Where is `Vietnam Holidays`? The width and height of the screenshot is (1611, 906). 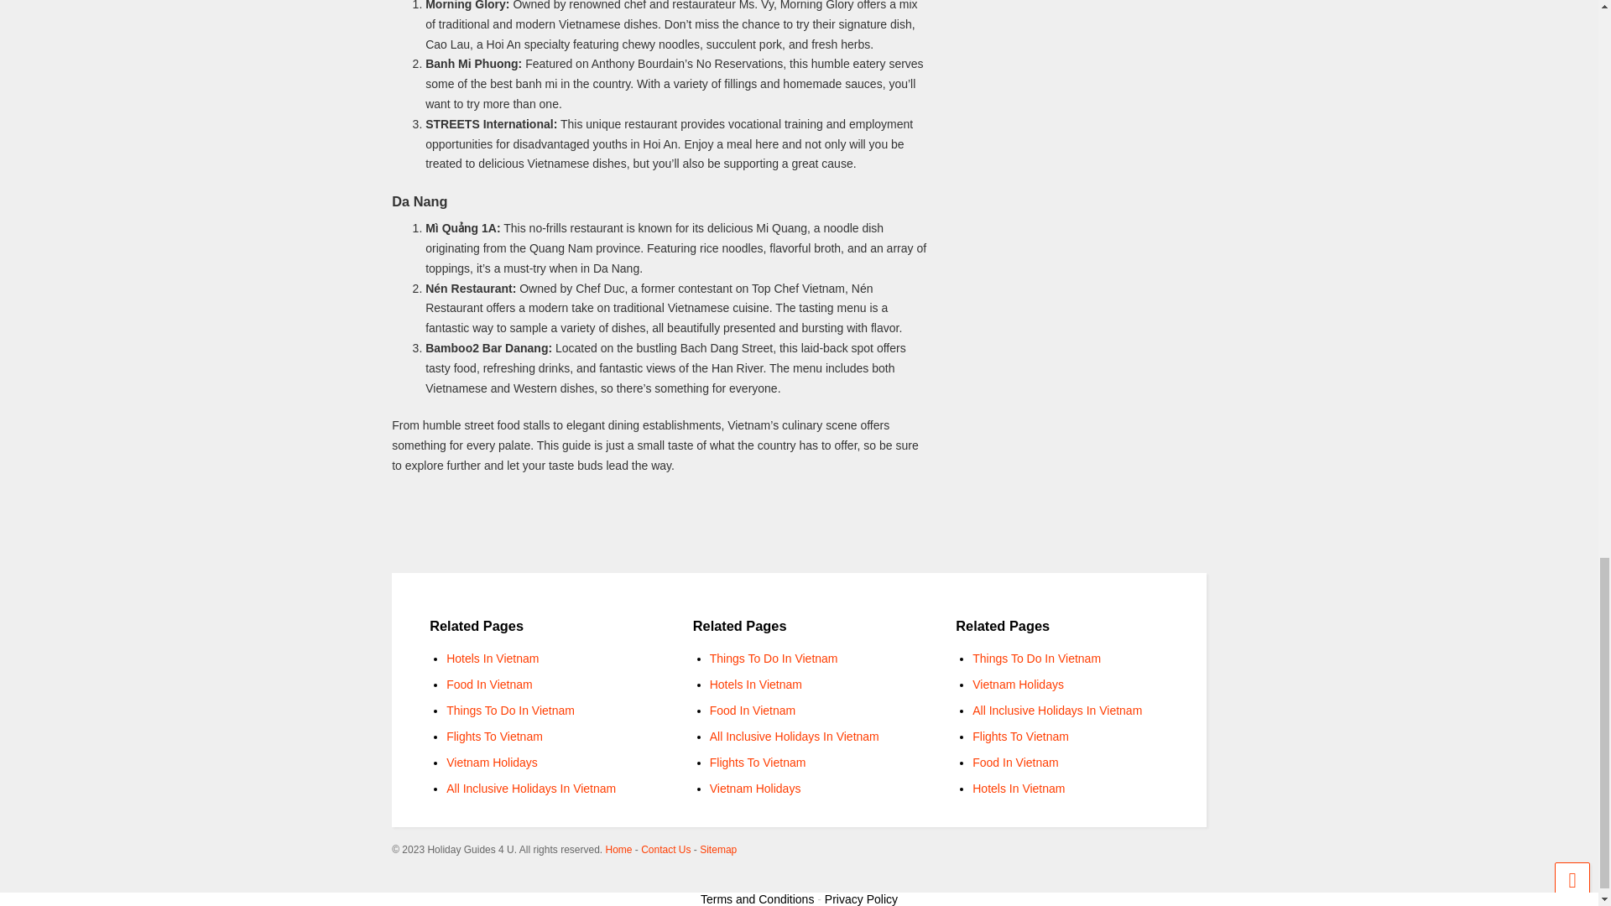
Vietnam Holidays is located at coordinates (492, 762).